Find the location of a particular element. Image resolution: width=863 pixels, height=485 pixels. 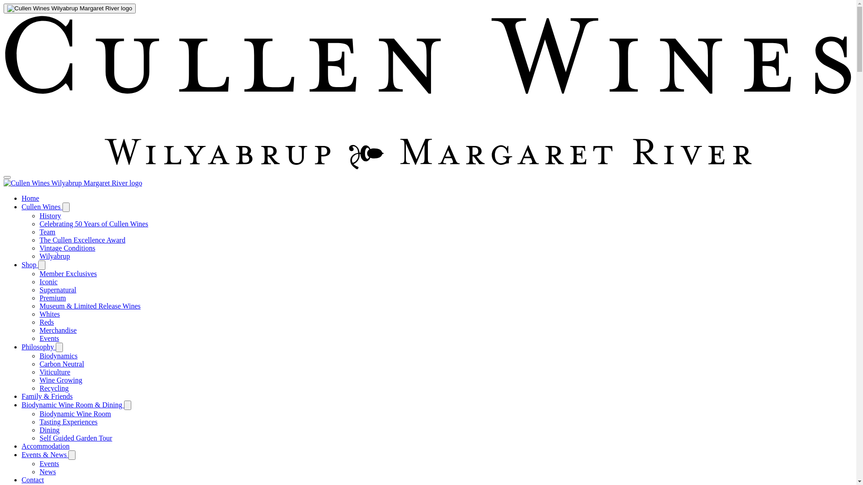

Wilyabrup is located at coordinates (55, 256).